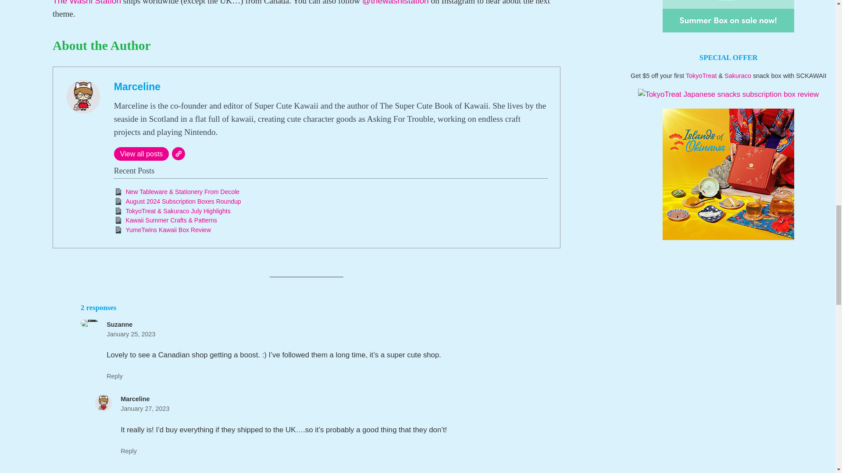  What do you see at coordinates (168, 230) in the screenshot?
I see `YumeTwins Kawaii Box Review` at bounding box center [168, 230].